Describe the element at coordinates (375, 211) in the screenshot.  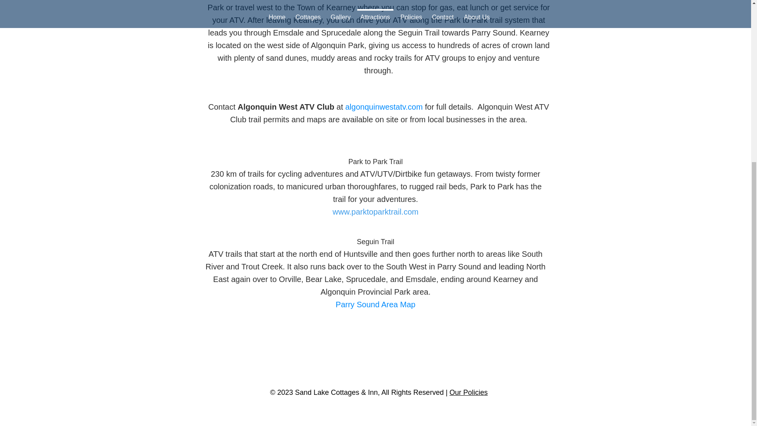
I see `www.parktoparktrail.com` at that location.